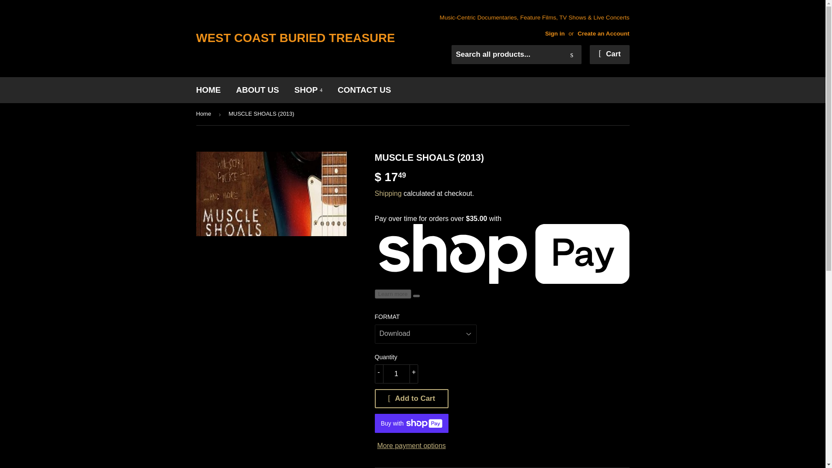 Image resolution: width=832 pixels, height=468 pixels. I want to click on Shipping, so click(387, 193).